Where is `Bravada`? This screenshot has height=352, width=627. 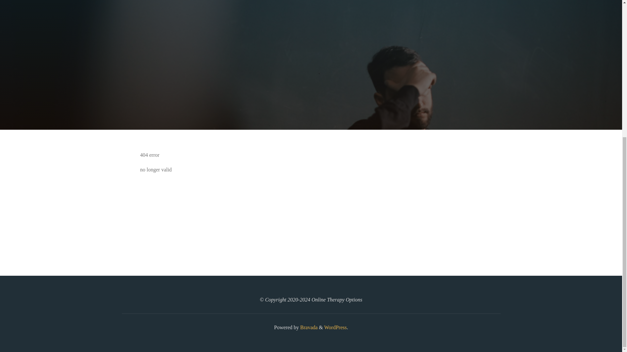
Bravada is located at coordinates (308, 327).